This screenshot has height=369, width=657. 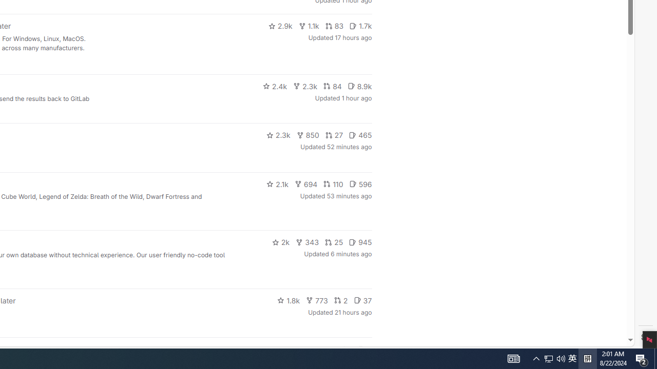 I want to click on 143, so click(x=323, y=350).